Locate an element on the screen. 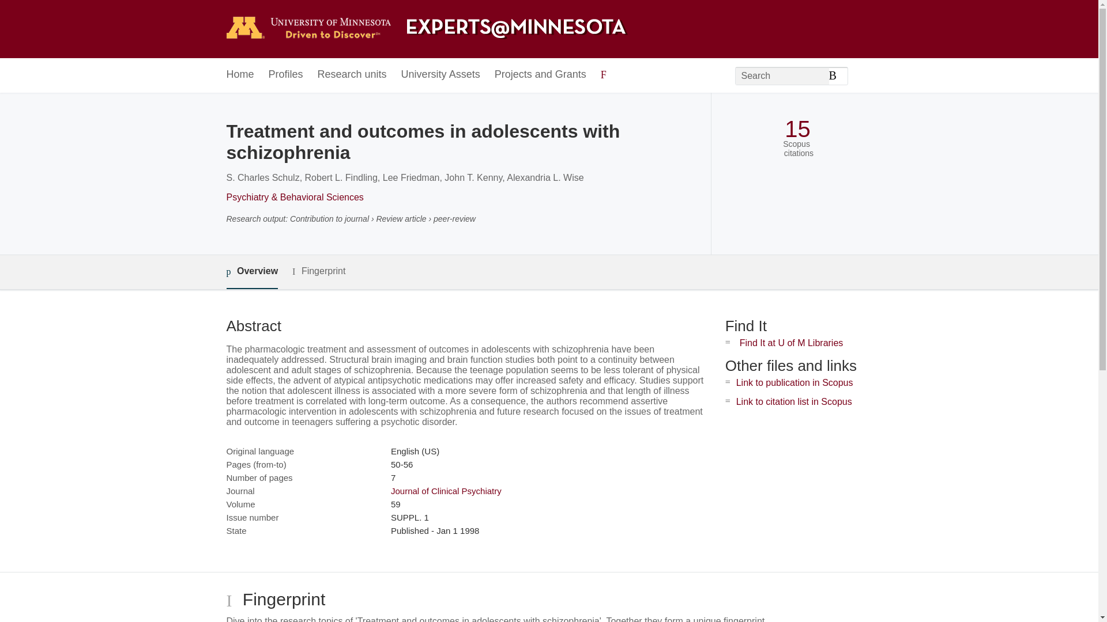 This screenshot has height=622, width=1107. University Assets is located at coordinates (440, 75).